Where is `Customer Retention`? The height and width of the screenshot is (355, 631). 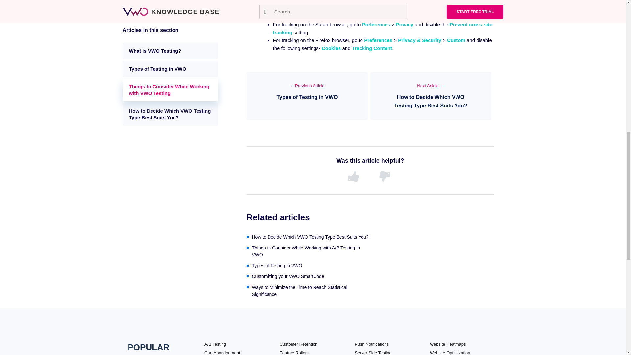
Customer Retention is located at coordinates (298, 344).